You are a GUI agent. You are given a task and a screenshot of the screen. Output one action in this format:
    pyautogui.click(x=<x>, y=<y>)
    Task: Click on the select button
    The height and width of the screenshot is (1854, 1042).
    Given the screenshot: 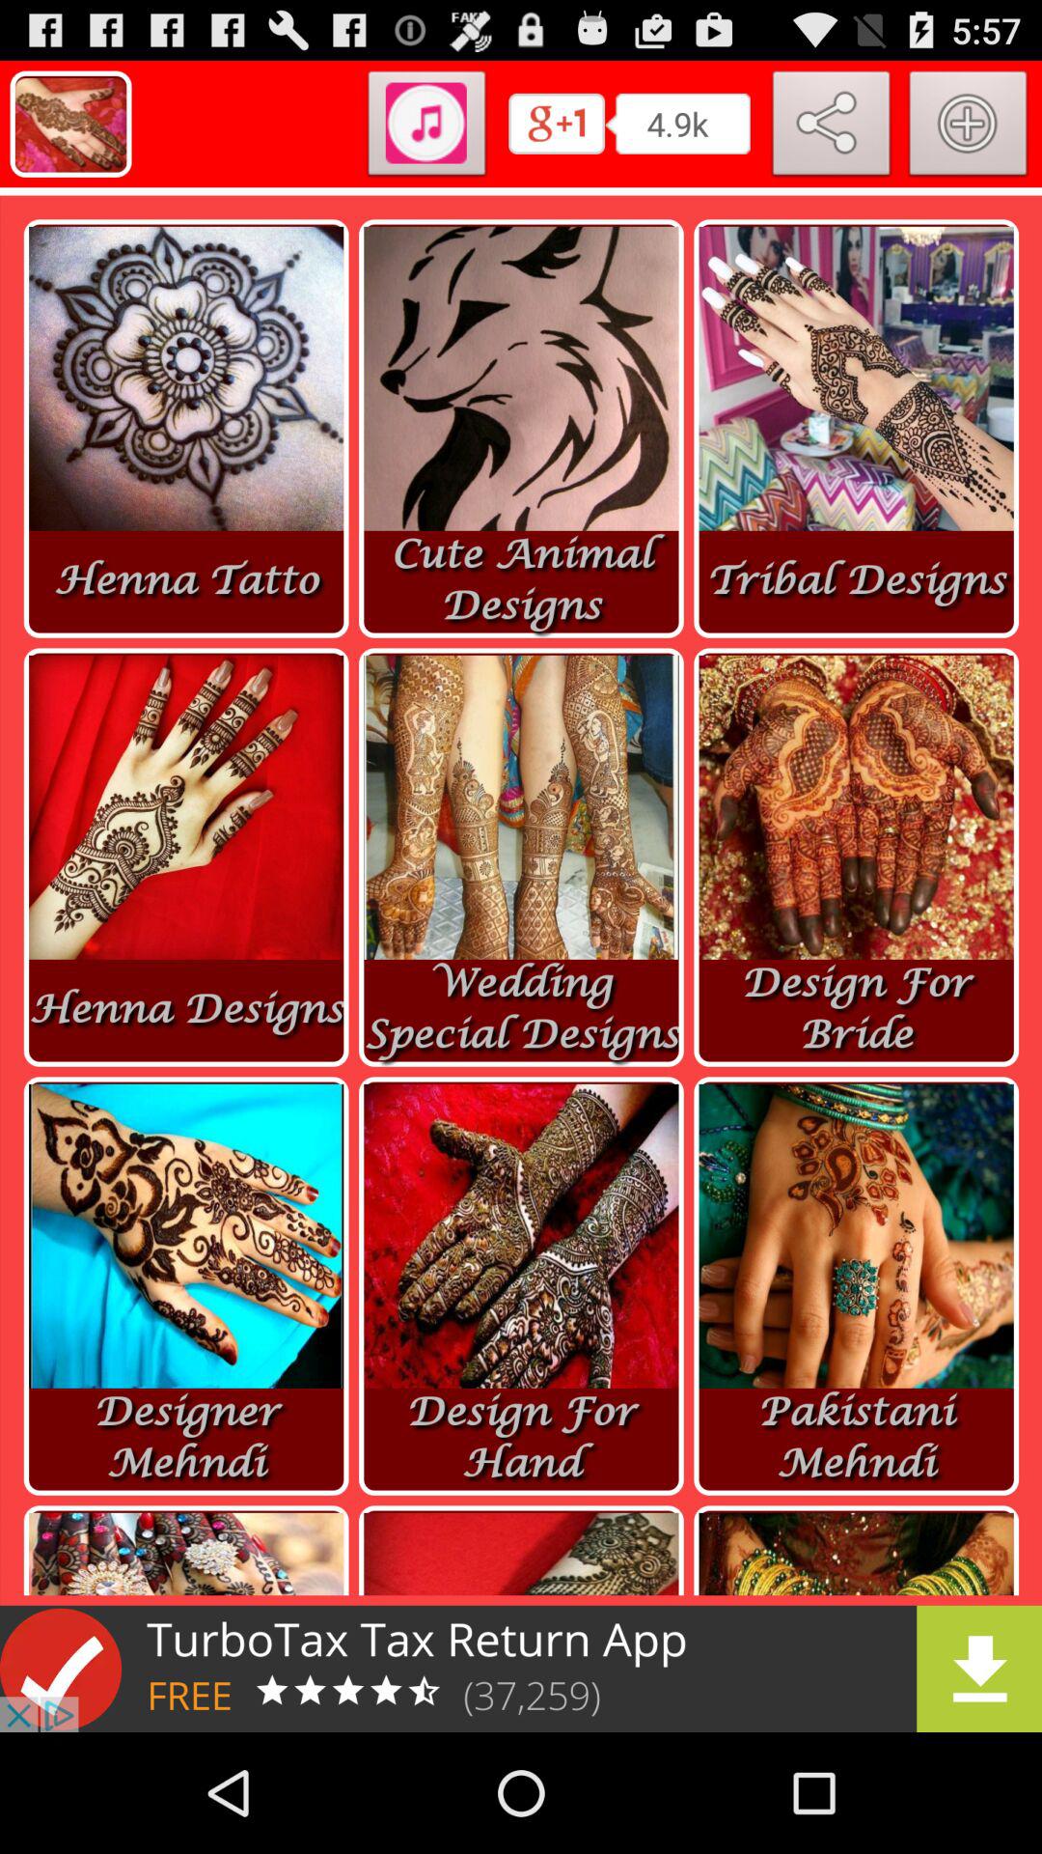 What is the action you would take?
    pyautogui.click(x=969, y=127)
    